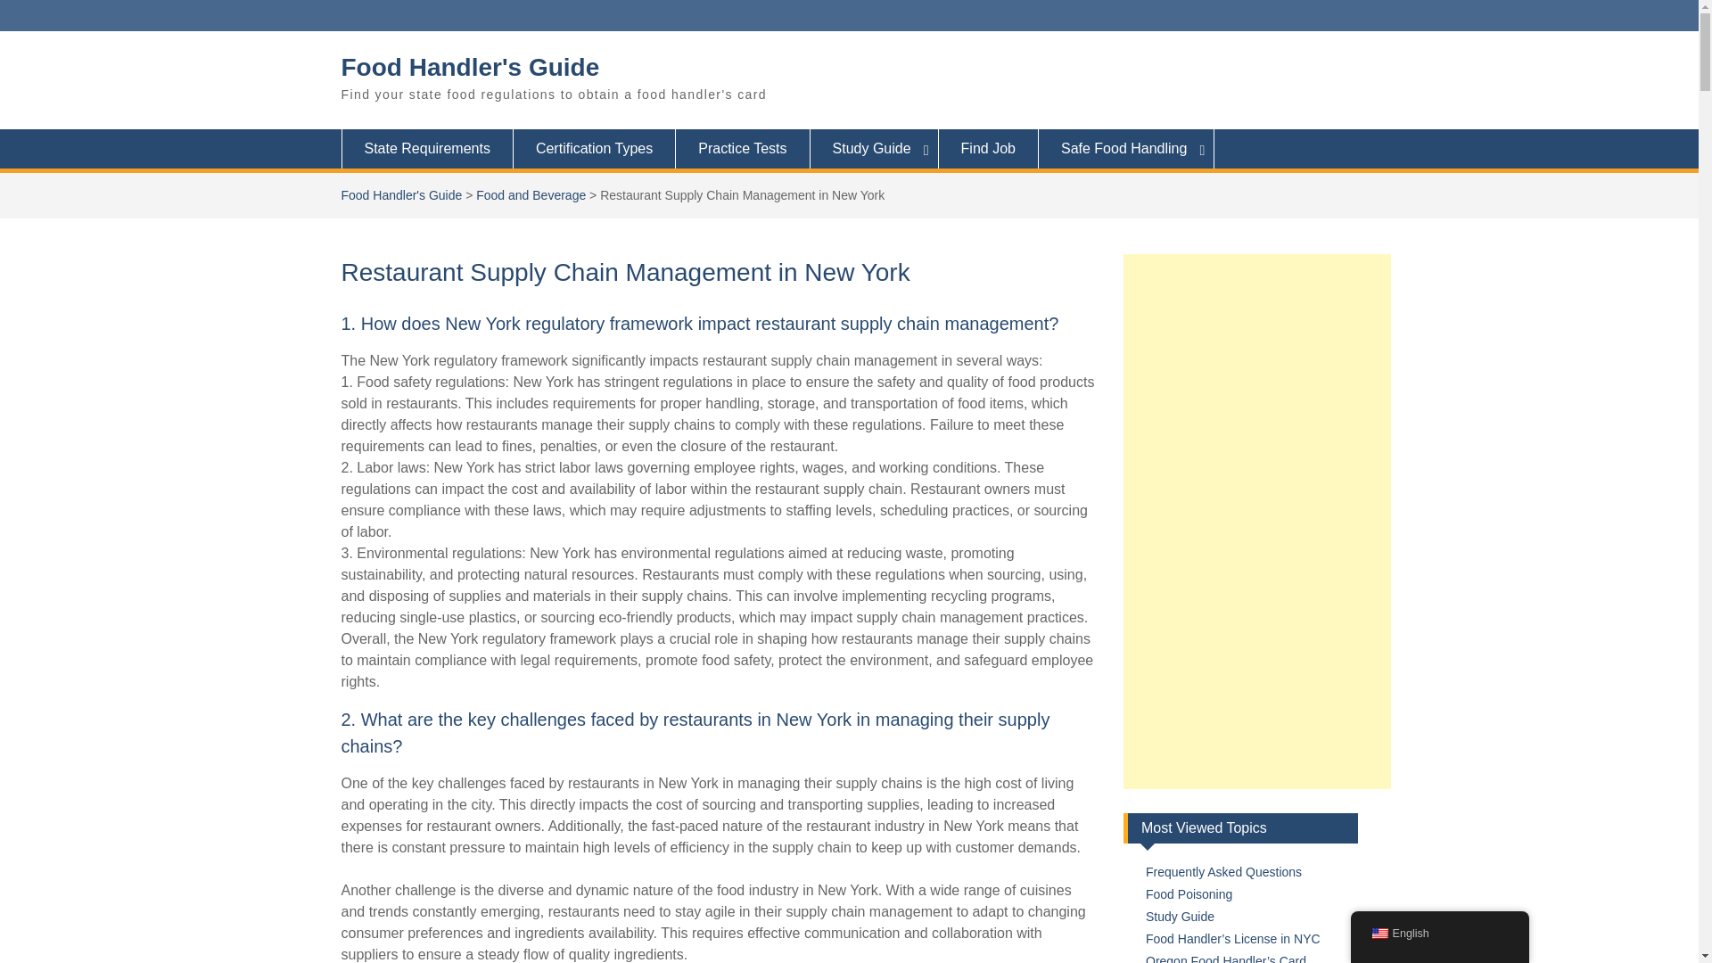  What do you see at coordinates (1179, 916) in the screenshot?
I see `Study Guide` at bounding box center [1179, 916].